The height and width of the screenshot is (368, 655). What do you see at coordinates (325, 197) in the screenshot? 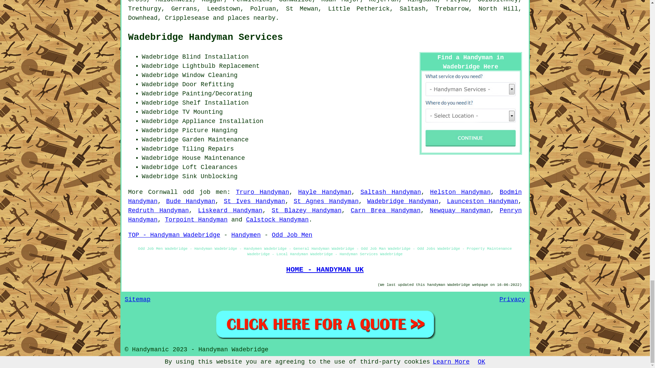
I see `Bodmin Handyman` at bounding box center [325, 197].